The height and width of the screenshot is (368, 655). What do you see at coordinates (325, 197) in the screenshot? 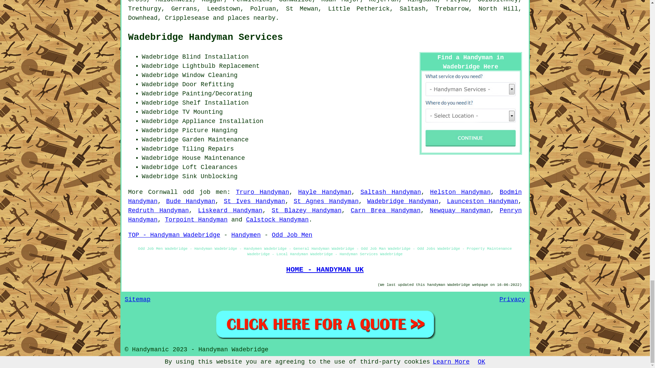
I see `Bodmin Handyman` at bounding box center [325, 197].